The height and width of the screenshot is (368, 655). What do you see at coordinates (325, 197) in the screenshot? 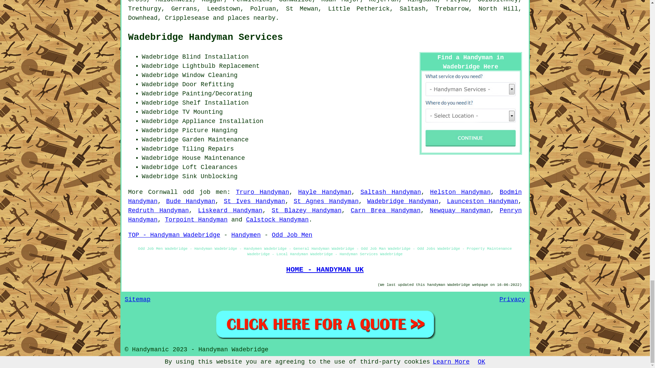
I see `Bodmin Handyman` at bounding box center [325, 197].